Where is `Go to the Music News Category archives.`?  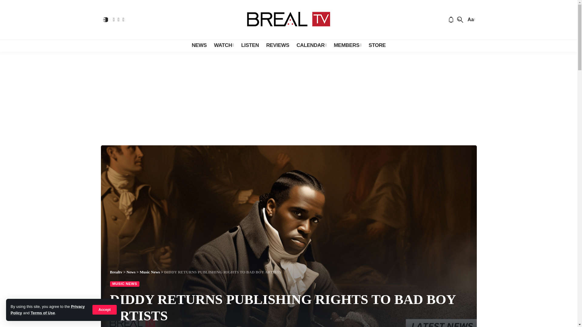
Go to the Music News Category archives. is located at coordinates (150, 272).